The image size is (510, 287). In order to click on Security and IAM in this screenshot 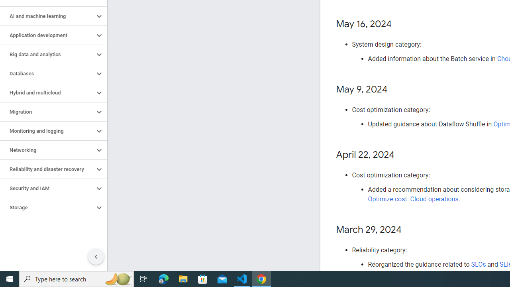, I will do `click(47, 188)`.